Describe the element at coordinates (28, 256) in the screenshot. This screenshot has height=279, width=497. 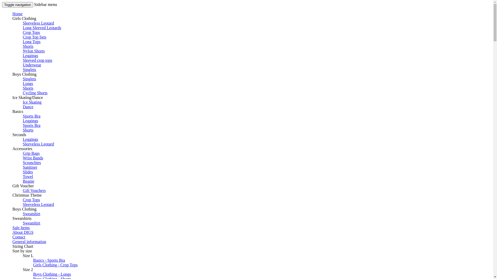
I see `Size L` at that location.